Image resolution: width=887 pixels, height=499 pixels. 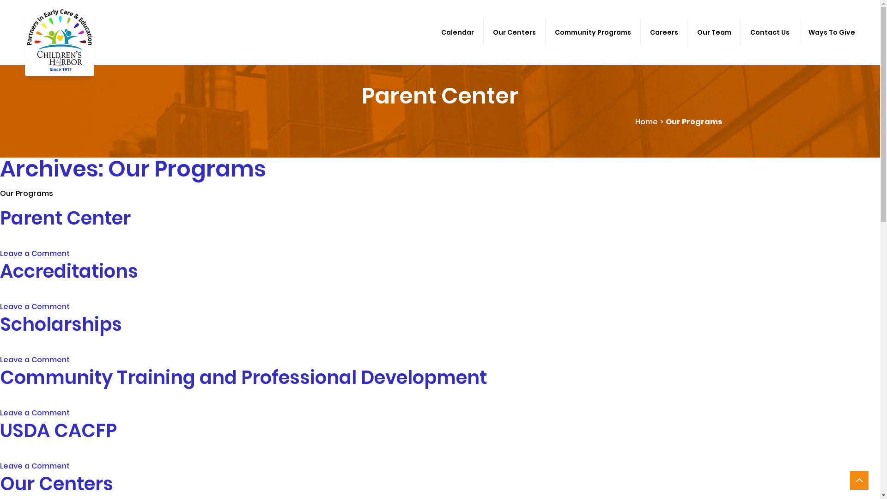 I want to click on Parent Center, so click(x=66, y=218).